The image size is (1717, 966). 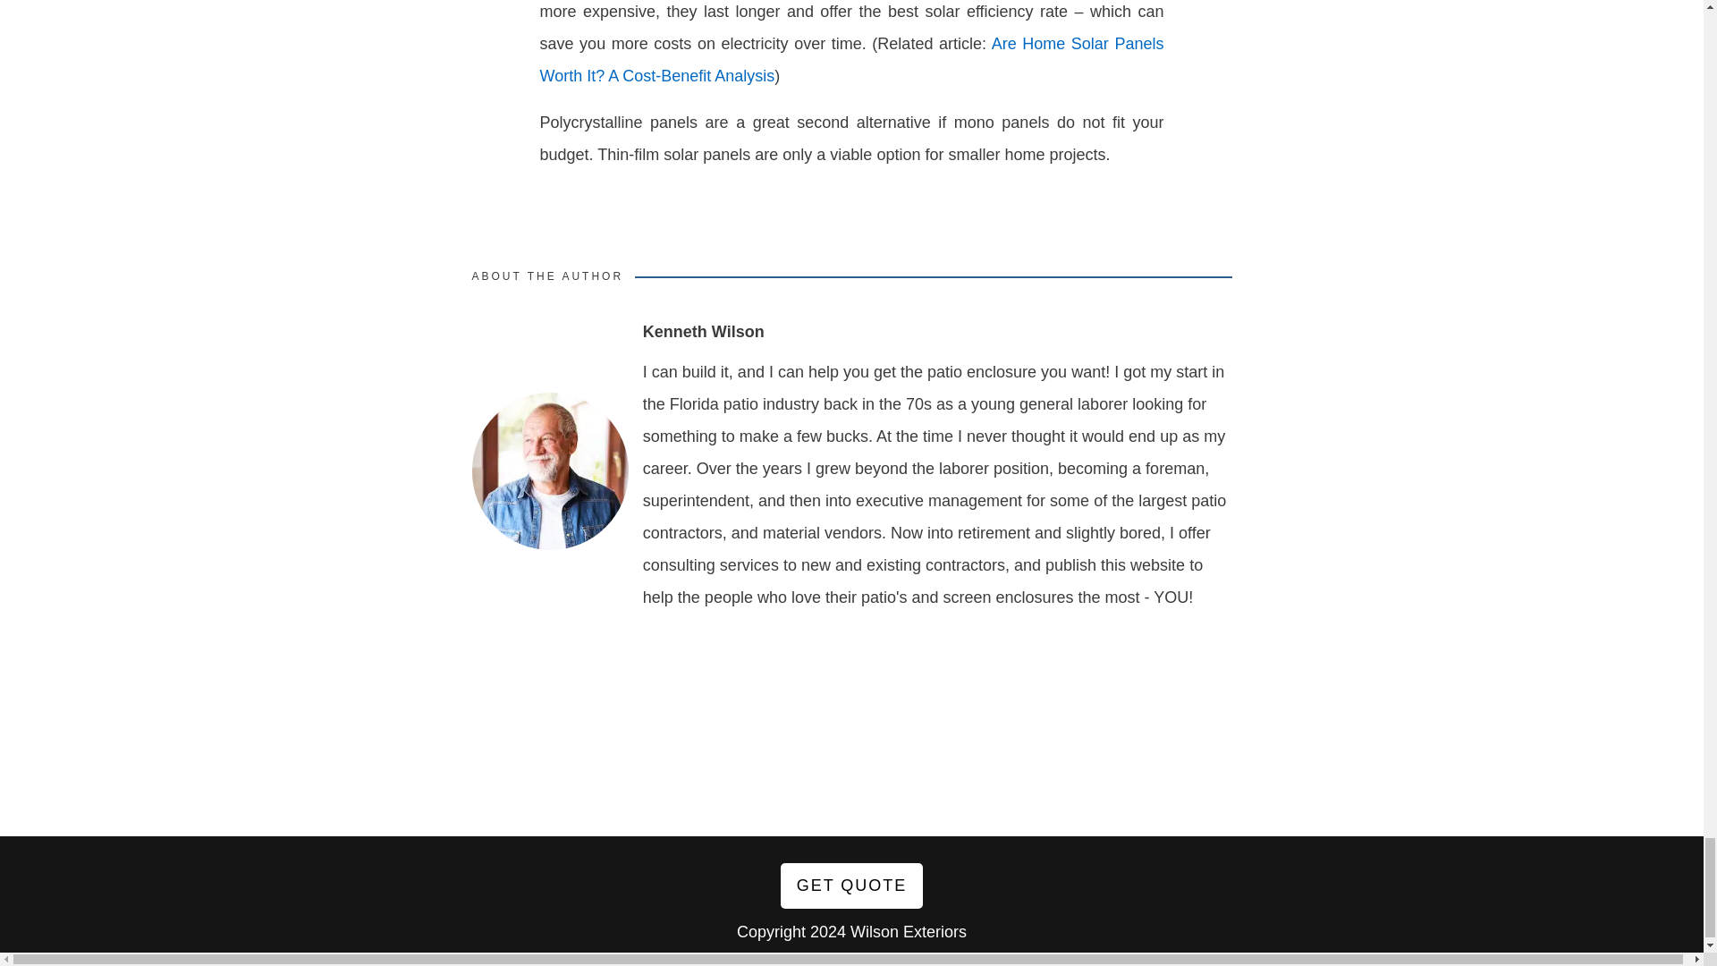 I want to click on undefined, so click(x=550, y=470).